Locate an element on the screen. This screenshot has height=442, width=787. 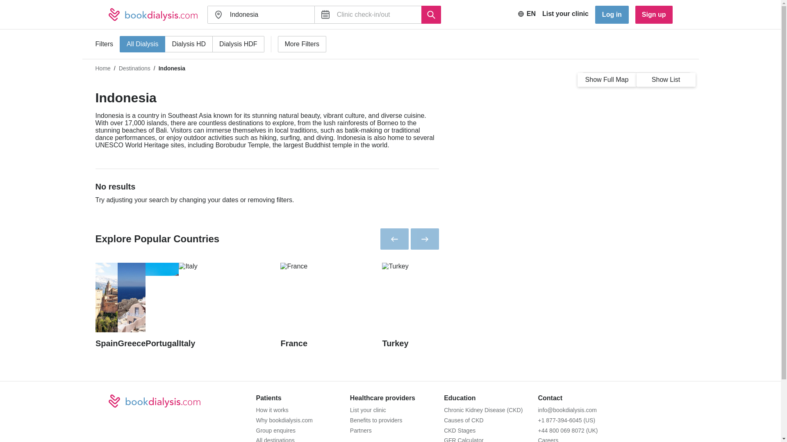
Show List is located at coordinates (665, 79).